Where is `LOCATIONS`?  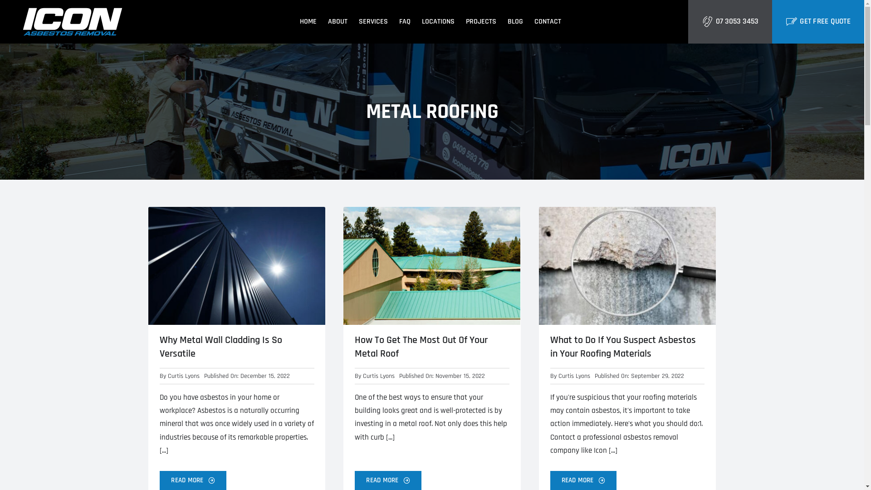 LOCATIONS is located at coordinates (438, 22).